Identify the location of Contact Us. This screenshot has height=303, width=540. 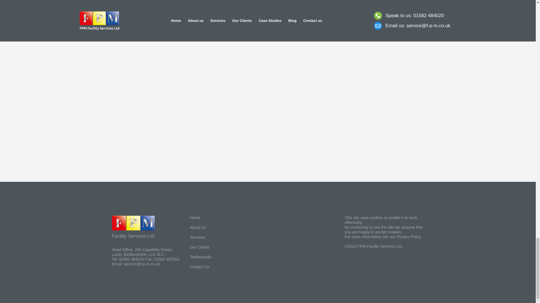
(211, 267).